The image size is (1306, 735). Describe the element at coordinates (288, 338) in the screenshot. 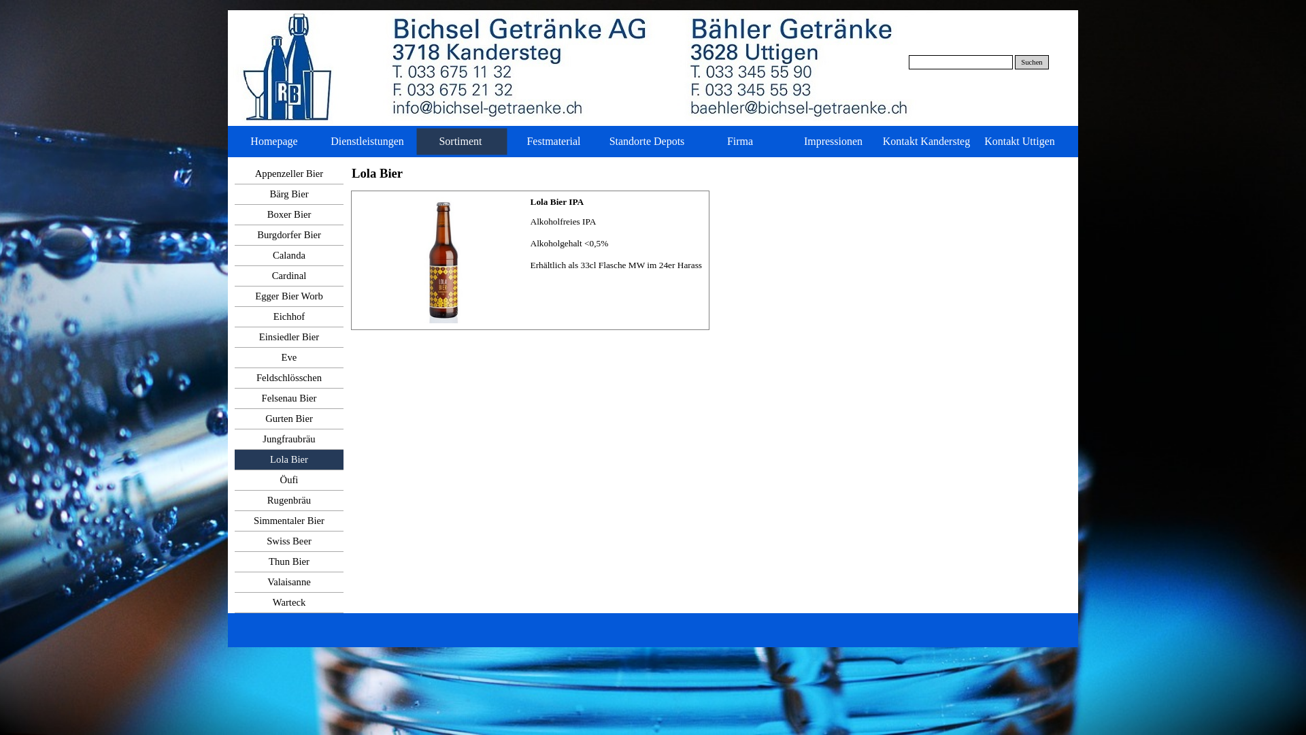

I see `Einsiedler Bier` at that location.